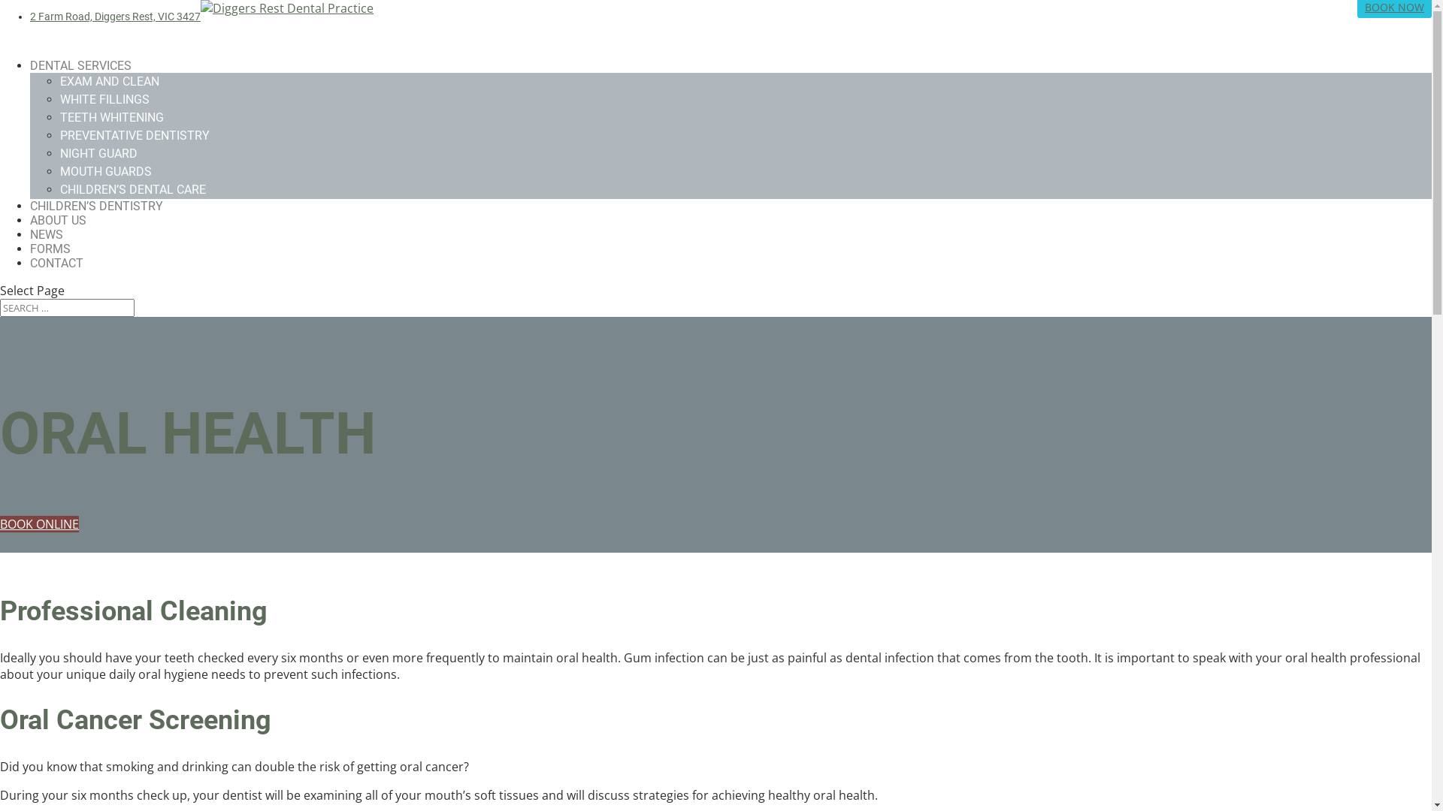  What do you see at coordinates (68, 308) in the screenshot?
I see `Search for:` at bounding box center [68, 308].